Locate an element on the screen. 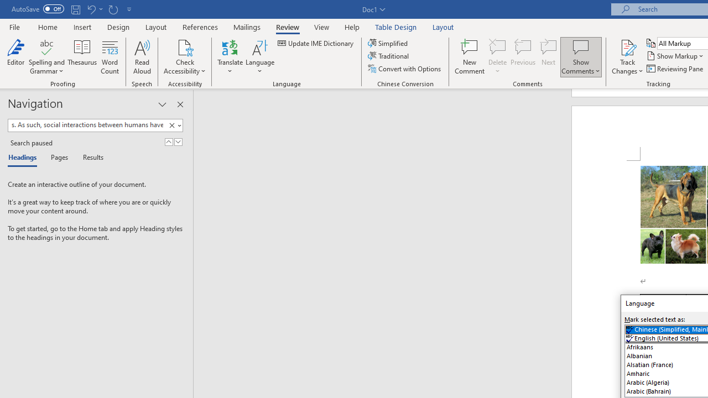 This screenshot has height=398, width=708. Spelling and Grammar is located at coordinates (46, 56).